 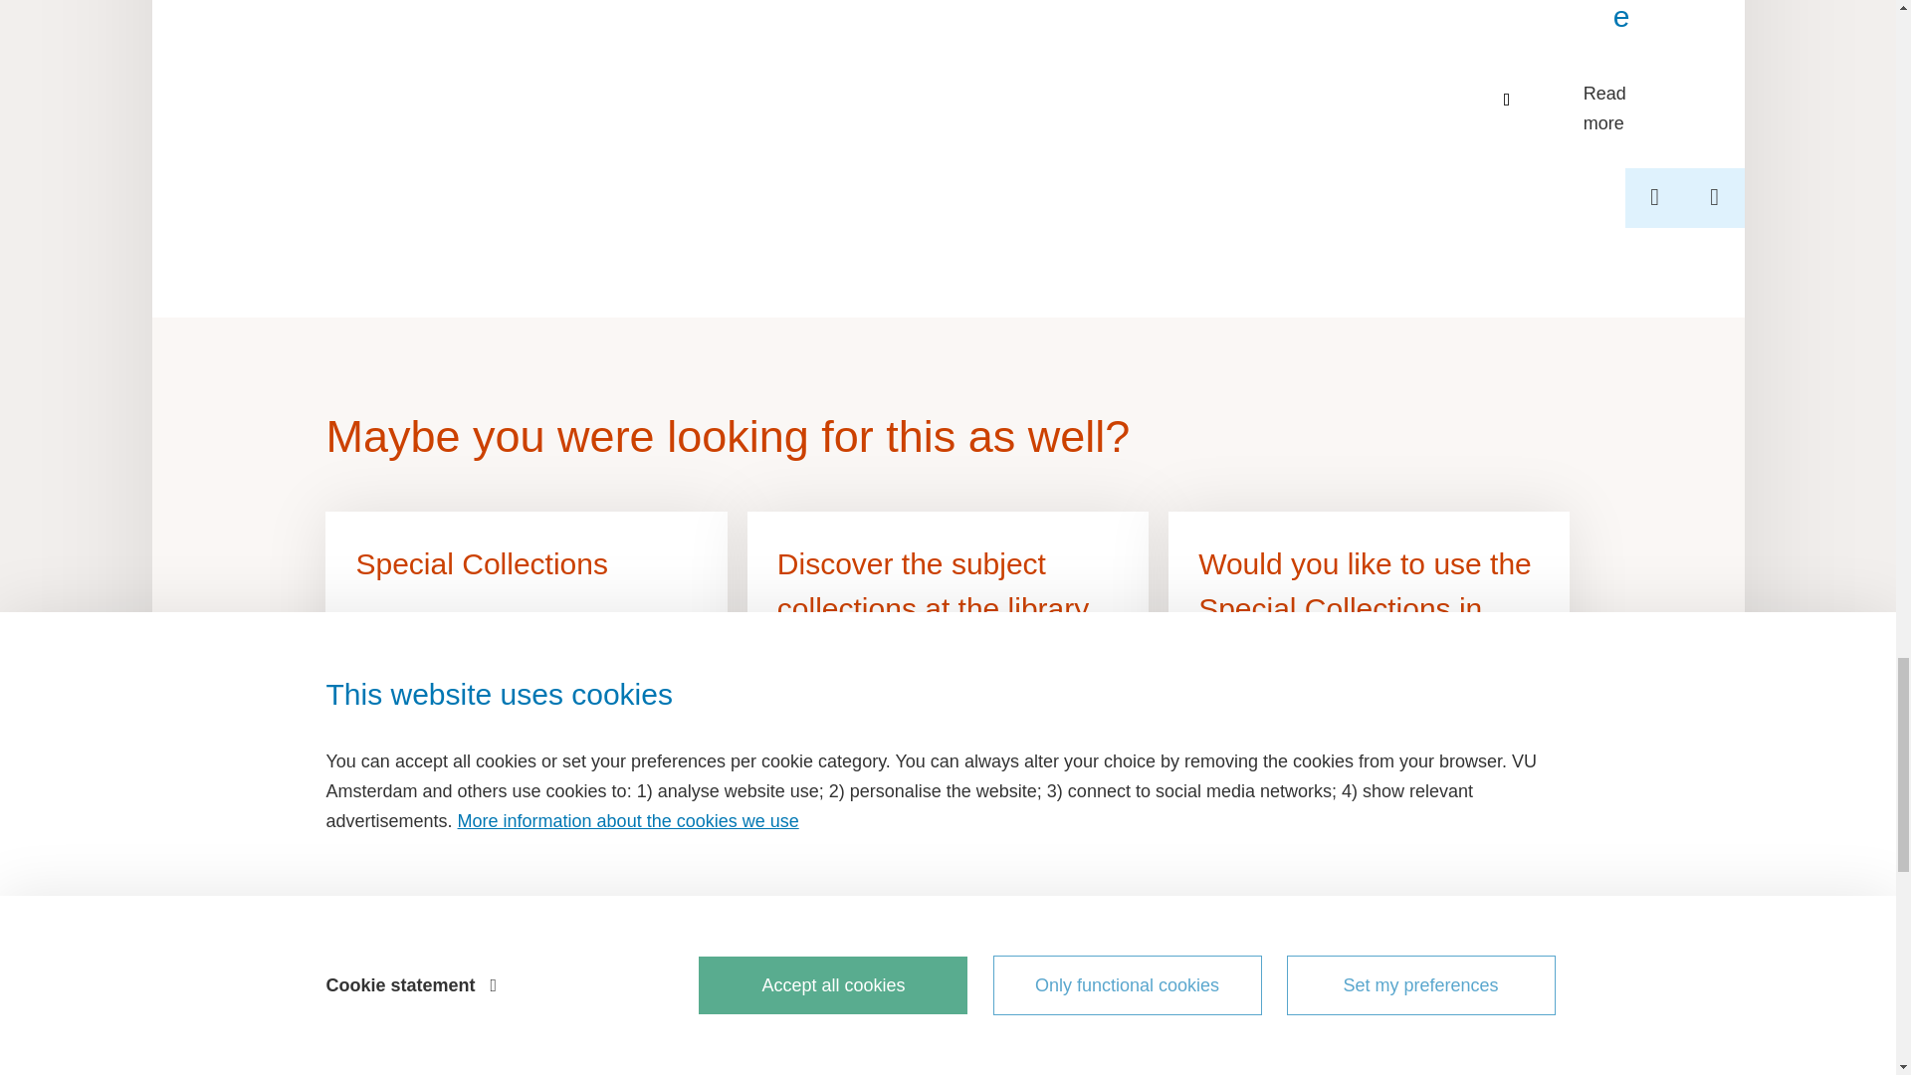 What do you see at coordinates (1624, 34) in the screenshot?
I see `Cartographic Literature` at bounding box center [1624, 34].